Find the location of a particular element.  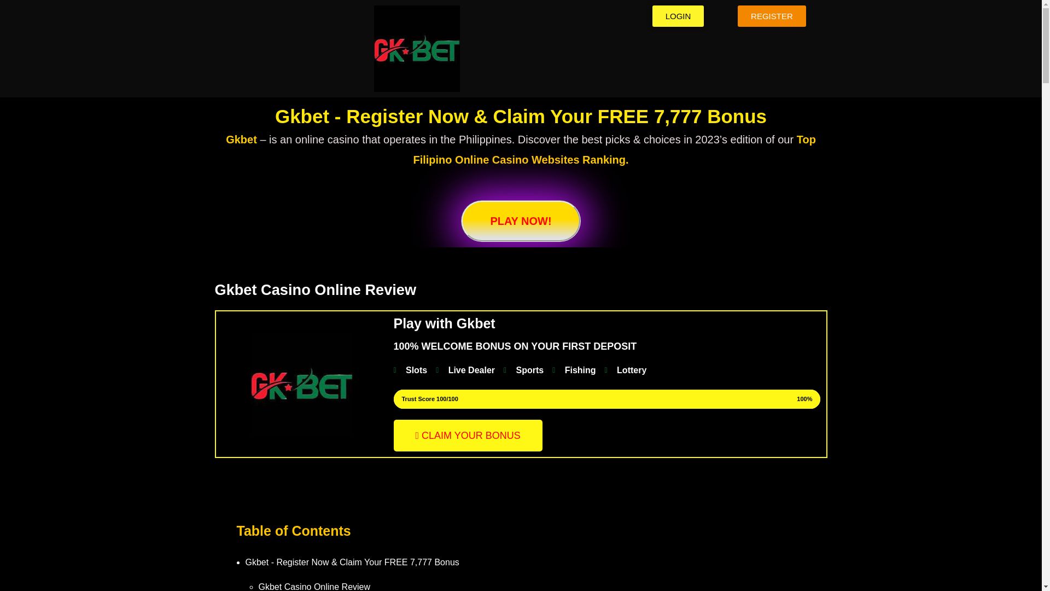

LOGIN is located at coordinates (678, 15).